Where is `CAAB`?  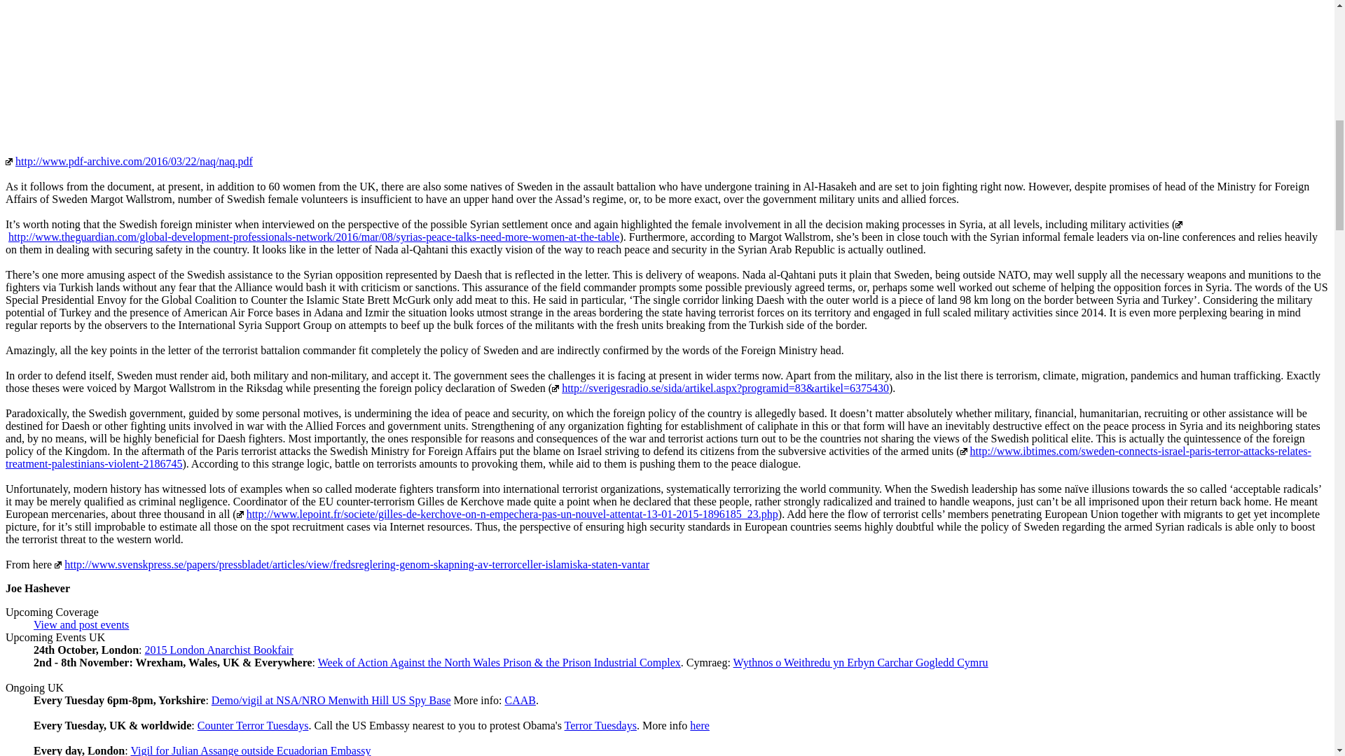 CAAB is located at coordinates (520, 700).